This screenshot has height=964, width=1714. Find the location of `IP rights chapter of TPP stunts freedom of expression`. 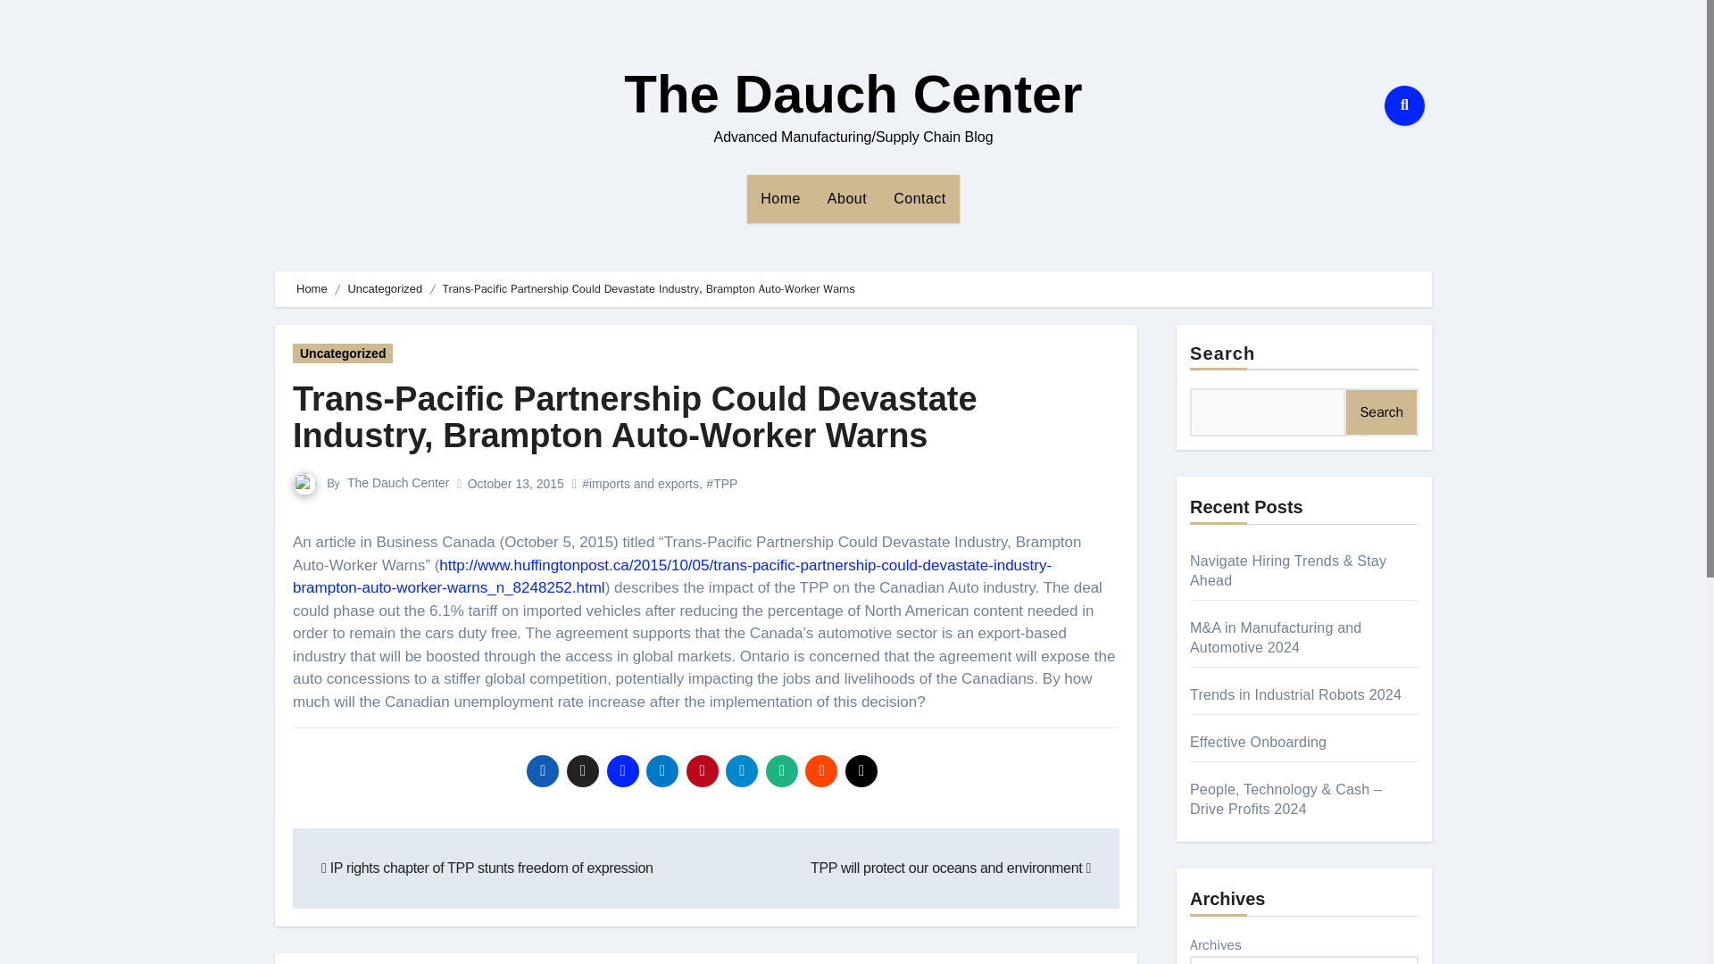

IP rights chapter of TPP stunts freedom of expression is located at coordinates (487, 868).